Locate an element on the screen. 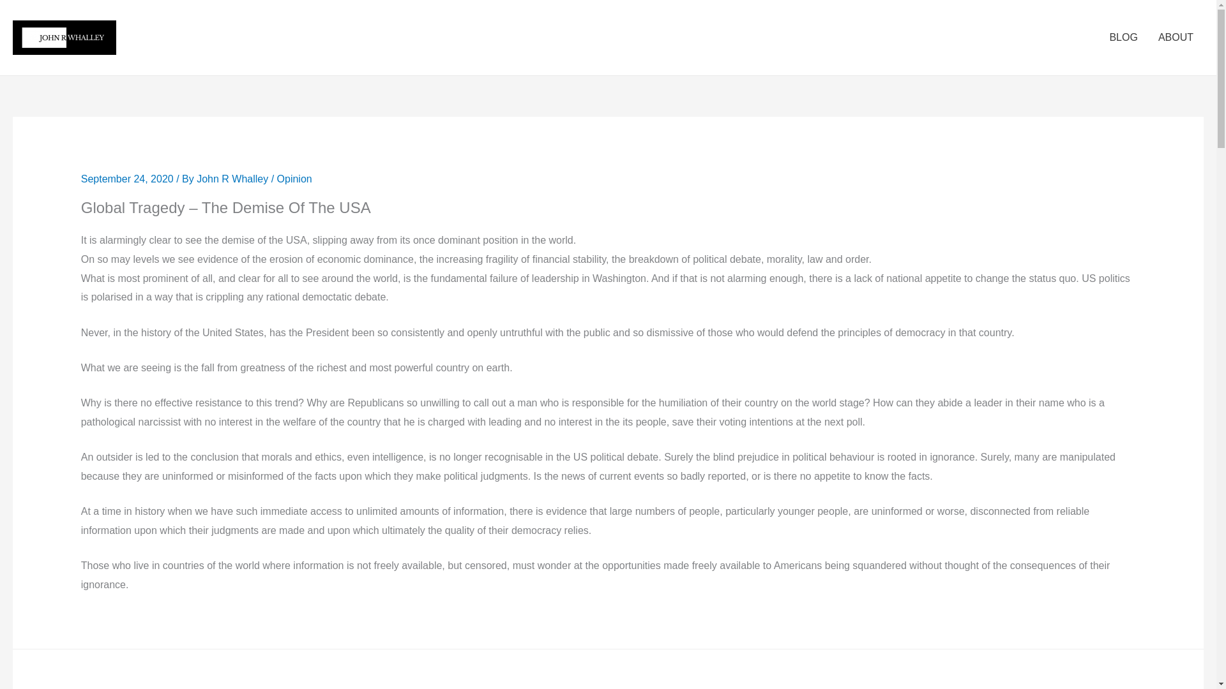 The height and width of the screenshot is (689, 1226). View all posts by John R Whalley is located at coordinates (234, 179).